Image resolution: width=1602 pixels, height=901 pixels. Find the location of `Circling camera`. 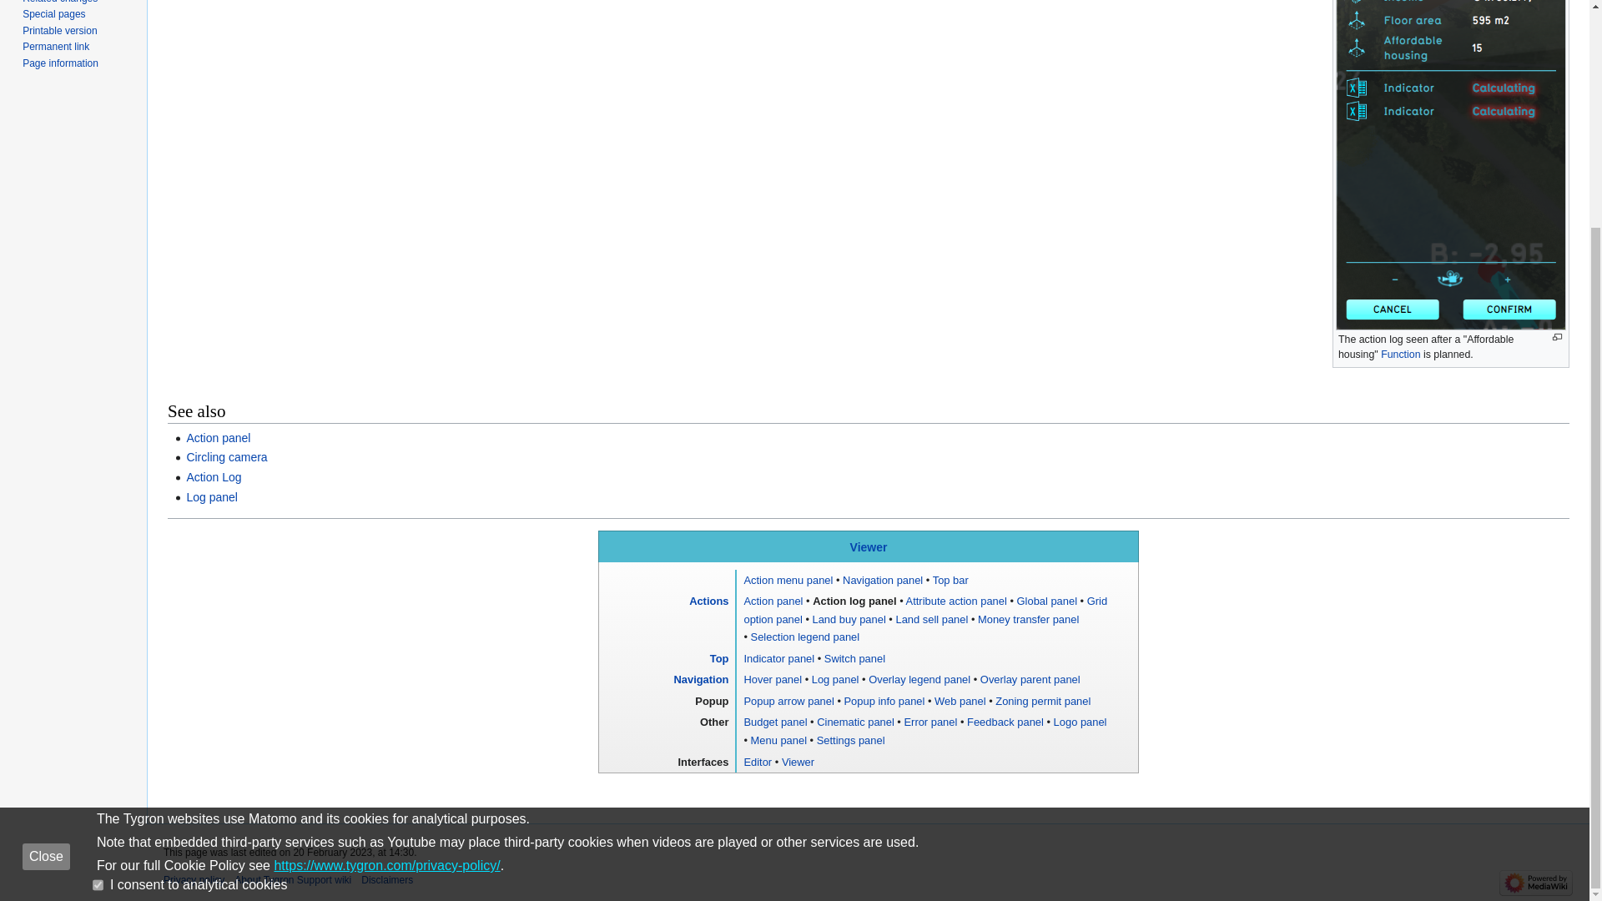

Circling camera is located at coordinates (226, 457).